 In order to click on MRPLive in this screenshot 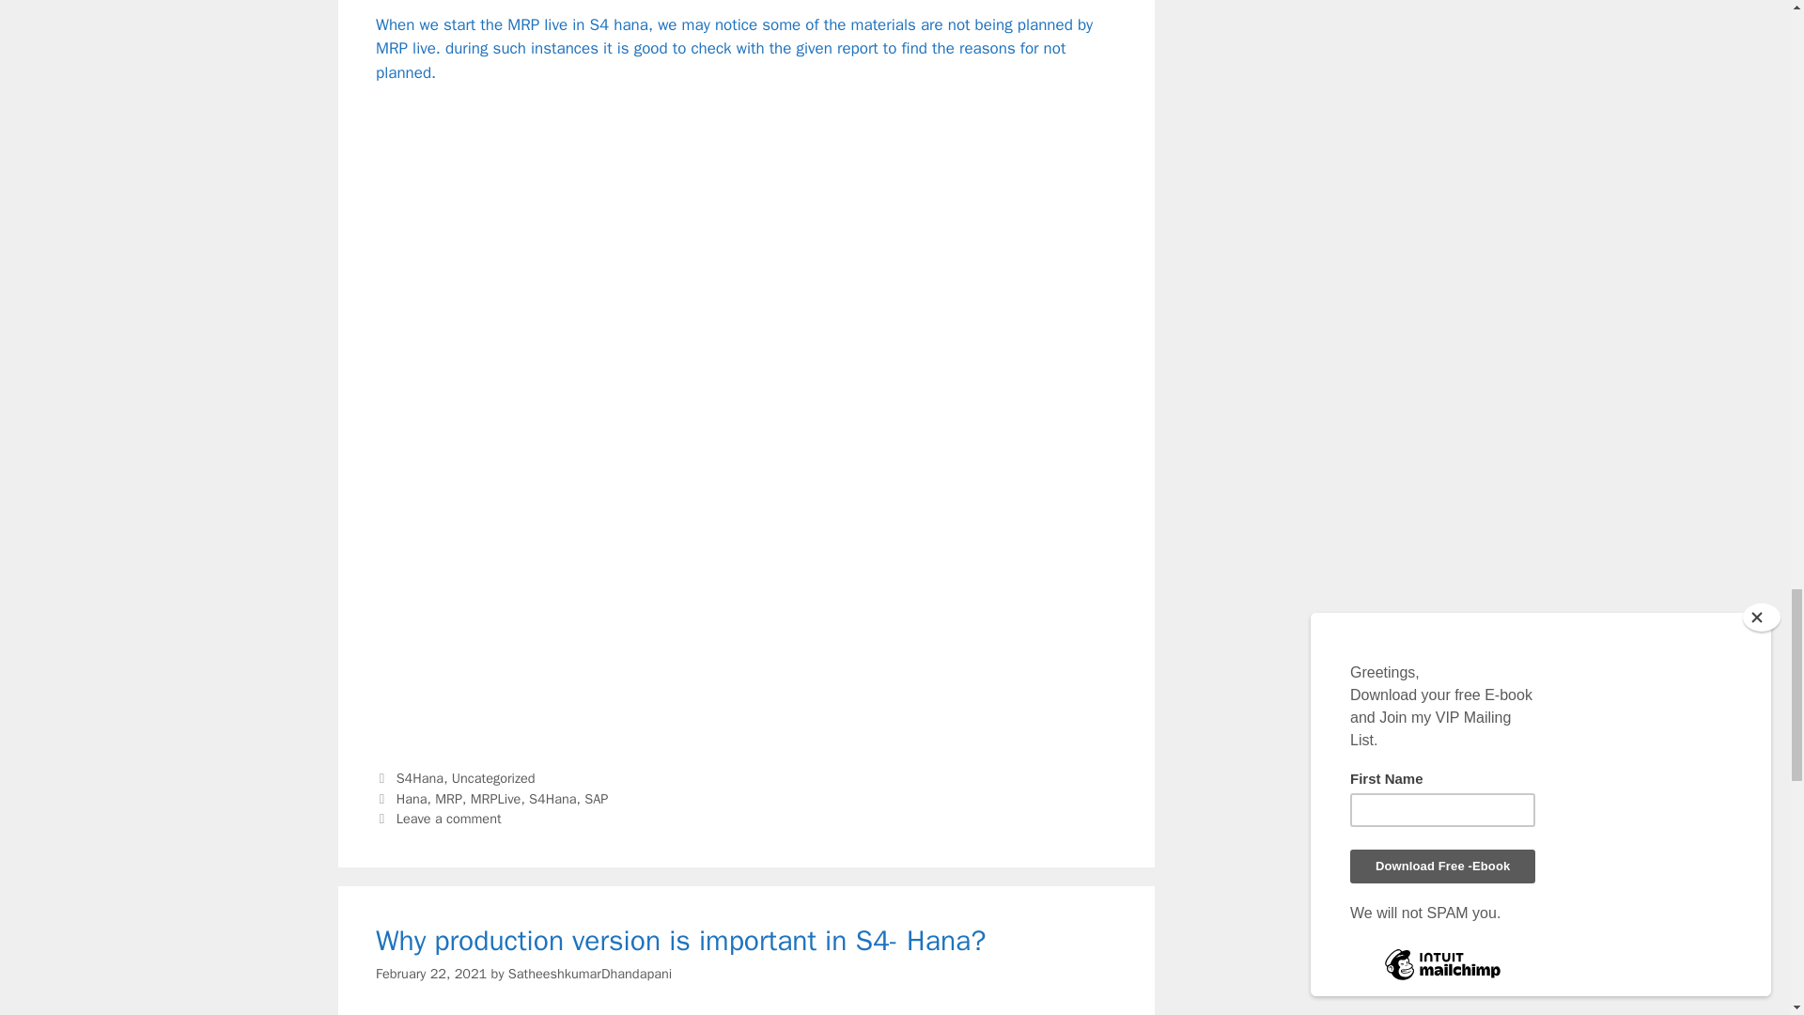, I will do `click(496, 799)`.